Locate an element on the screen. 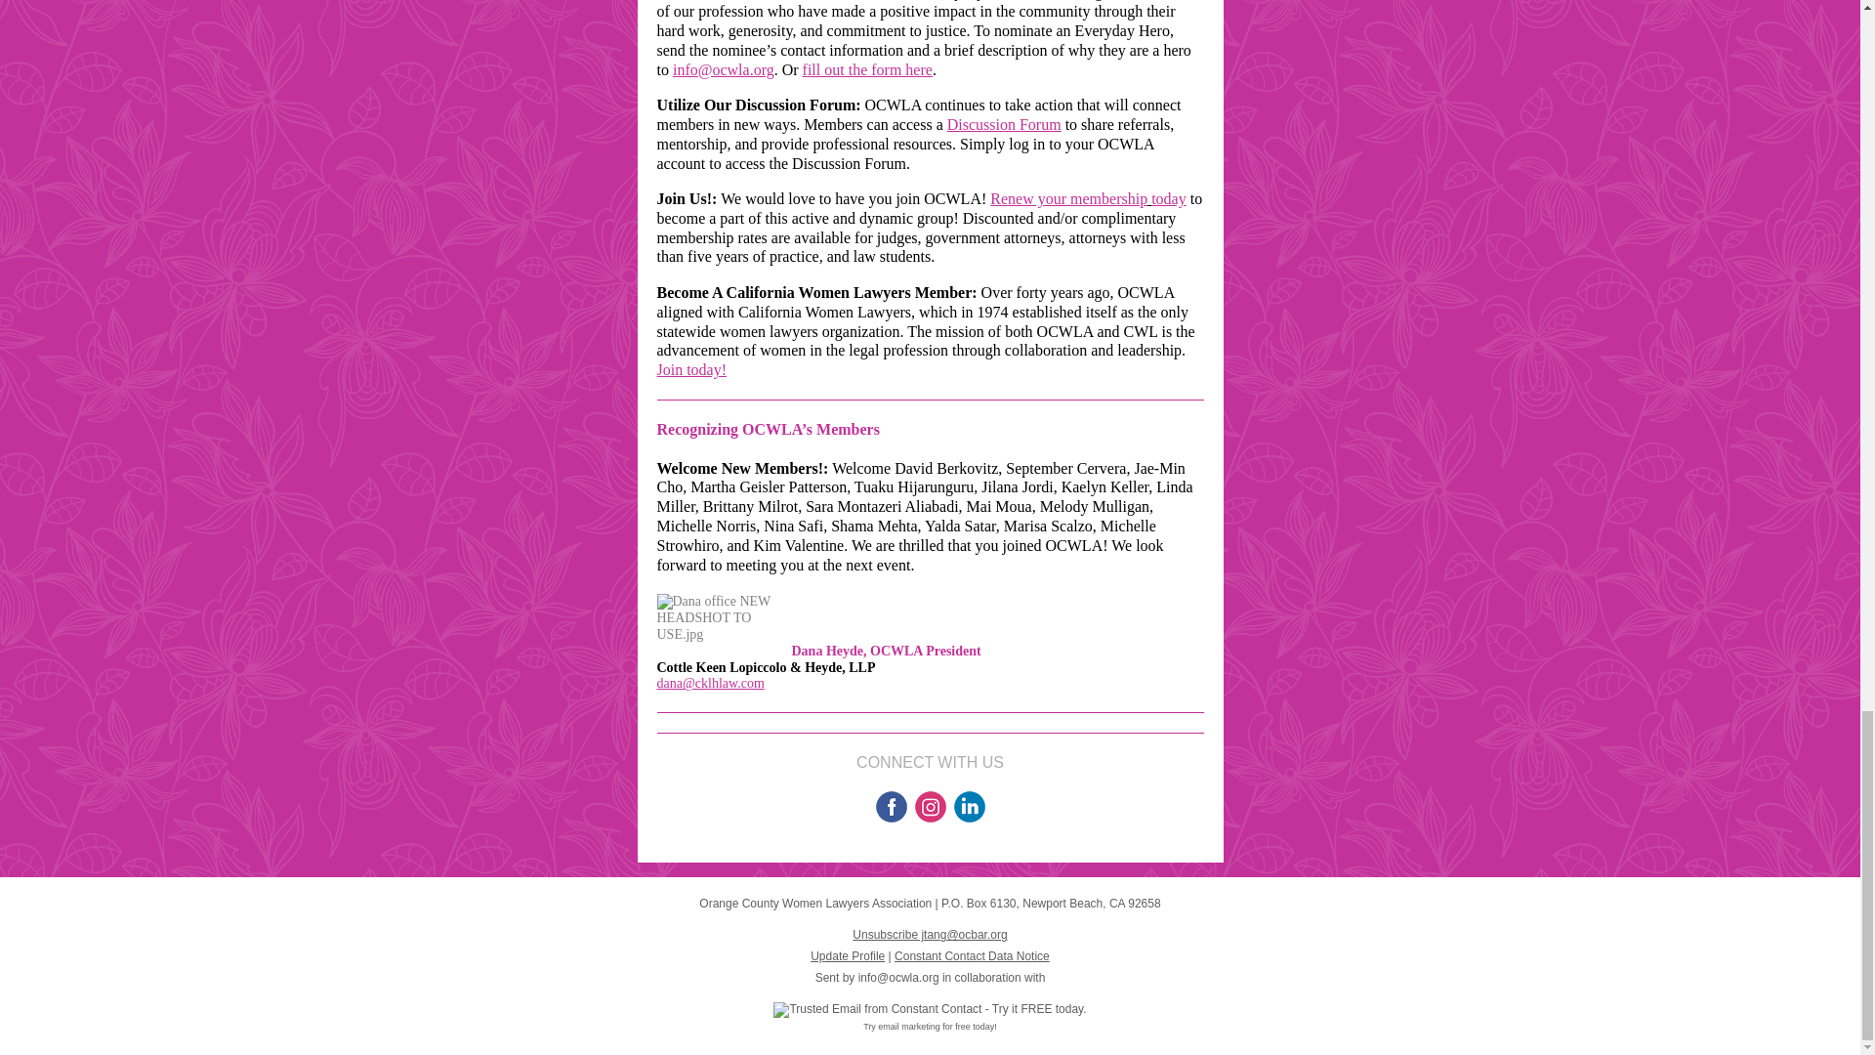 This screenshot has width=1875, height=1055. fill out the form here is located at coordinates (867, 68).